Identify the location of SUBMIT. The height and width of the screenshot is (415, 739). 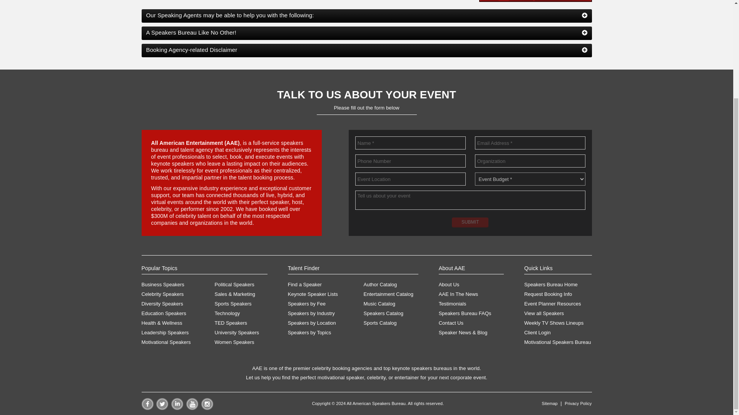
(470, 222).